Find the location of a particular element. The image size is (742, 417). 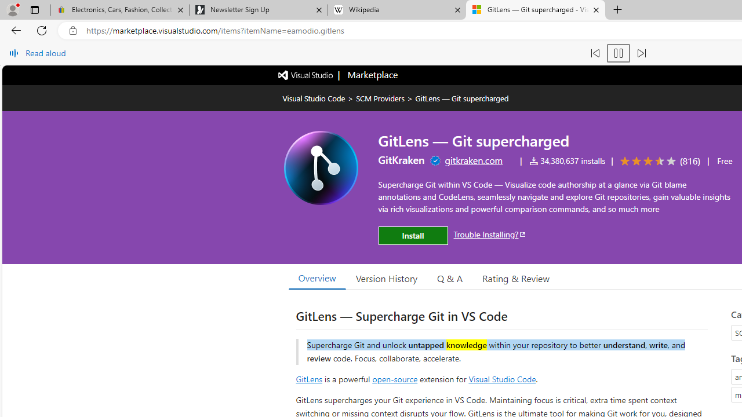

Rating & Review is located at coordinates (516, 278).